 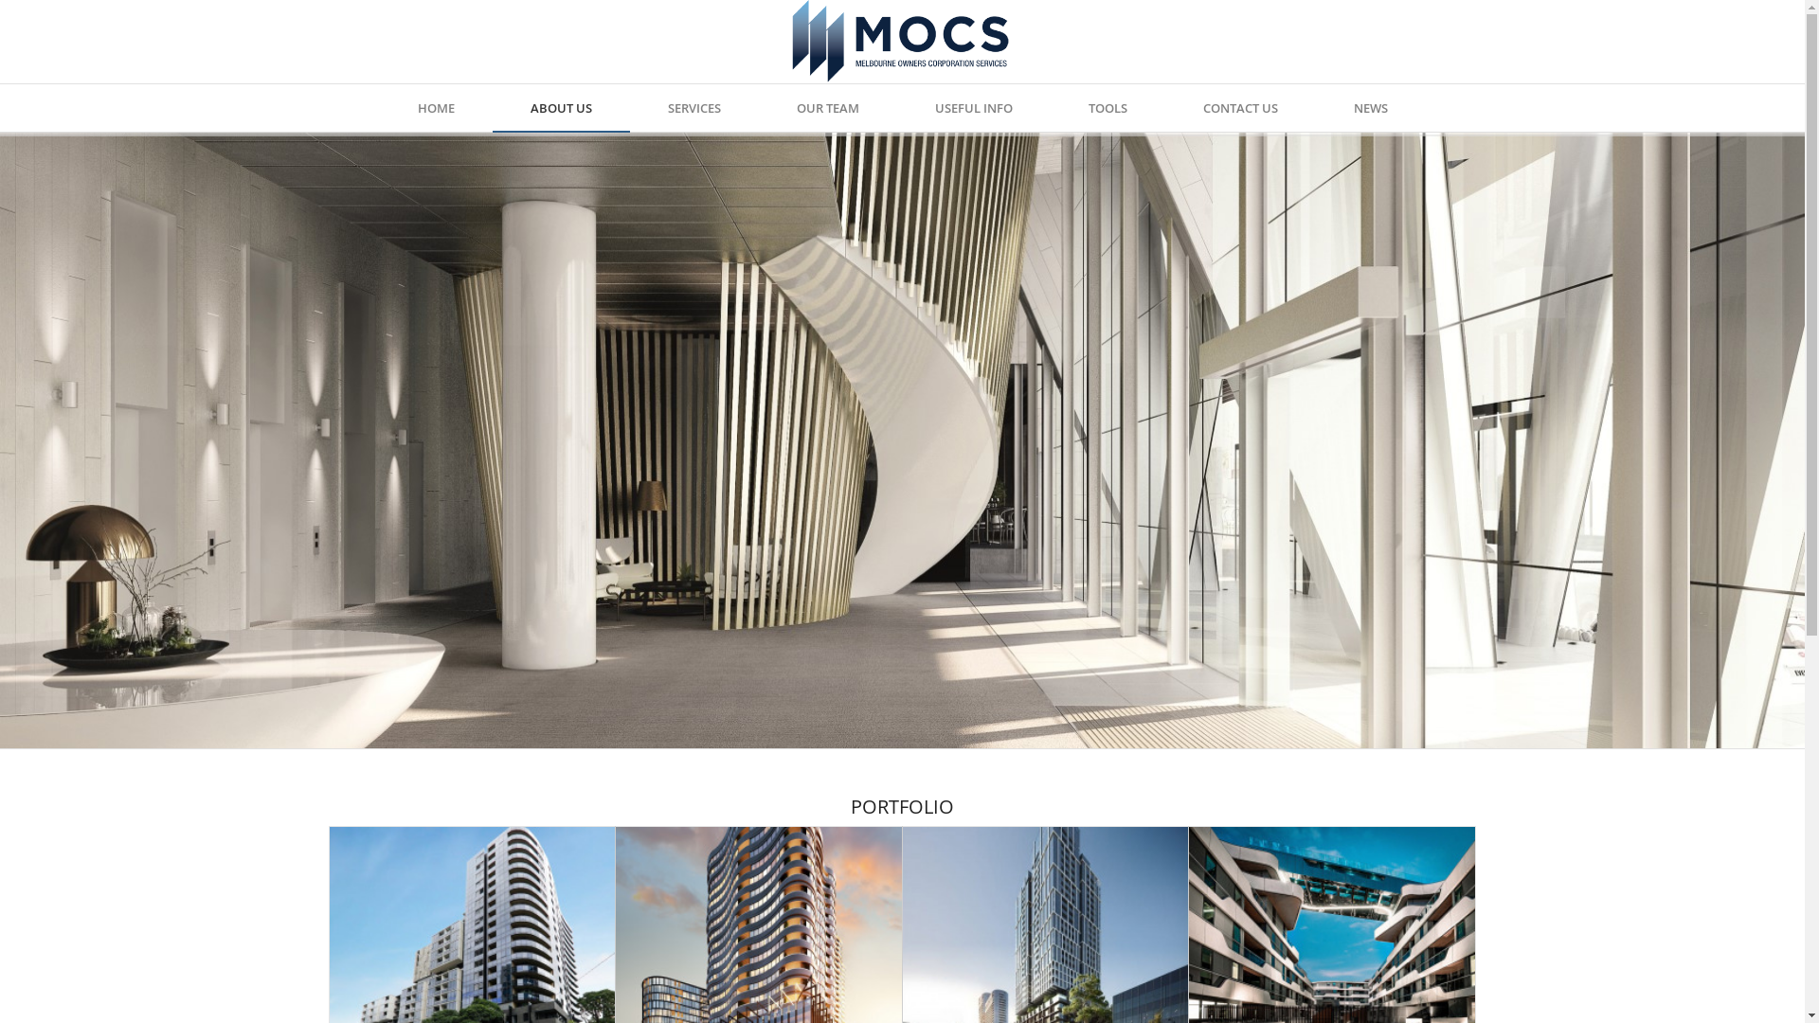 What do you see at coordinates (827, 108) in the screenshot?
I see `OUR TEAM` at bounding box center [827, 108].